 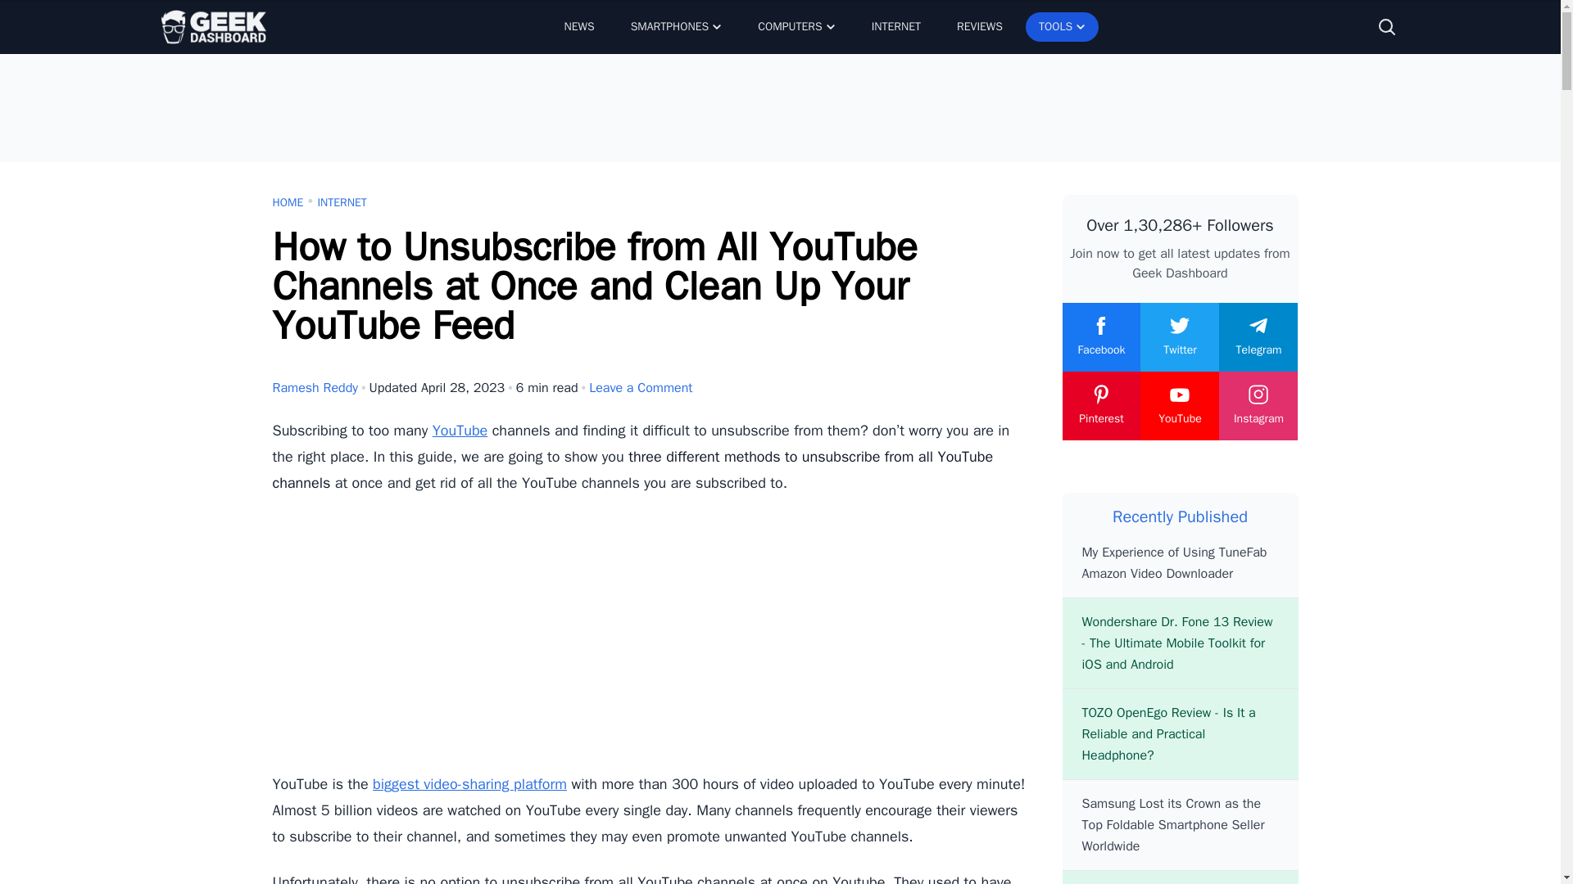 I want to click on Subscribe to Geek Dashboard on YouTube, so click(x=1180, y=405).